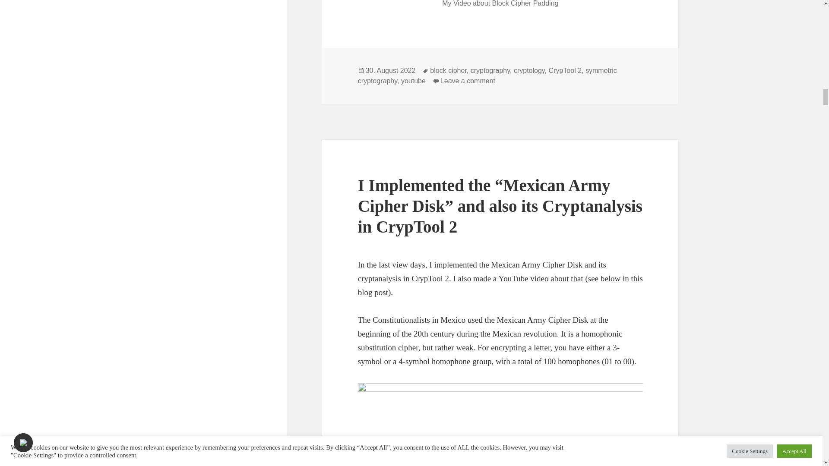  Describe the element at coordinates (467, 81) in the screenshot. I see `cryptology` at that location.